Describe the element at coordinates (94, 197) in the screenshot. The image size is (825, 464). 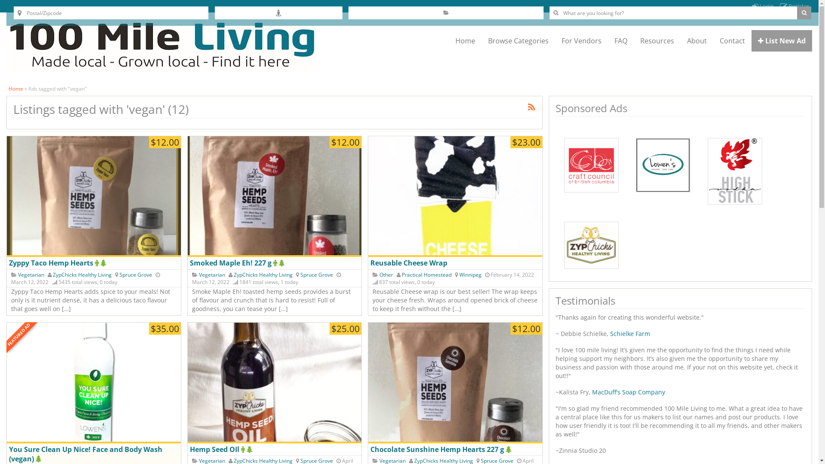
I see `Zyppy Taco Hemp Hearts` at that location.